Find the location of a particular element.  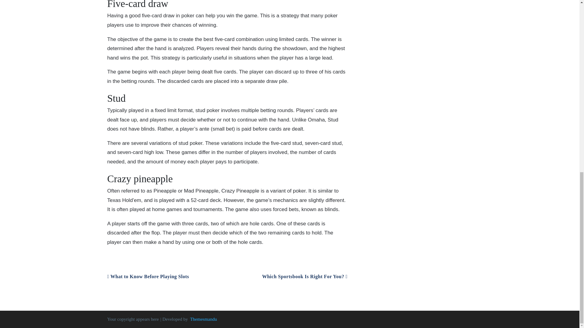

What to Know Before Playing Slots is located at coordinates (148, 276).